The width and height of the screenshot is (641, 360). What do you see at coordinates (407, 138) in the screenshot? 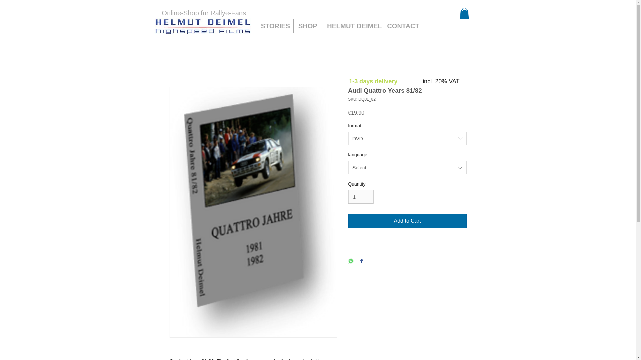
I see `DVD` at bounding box center [407, 138].